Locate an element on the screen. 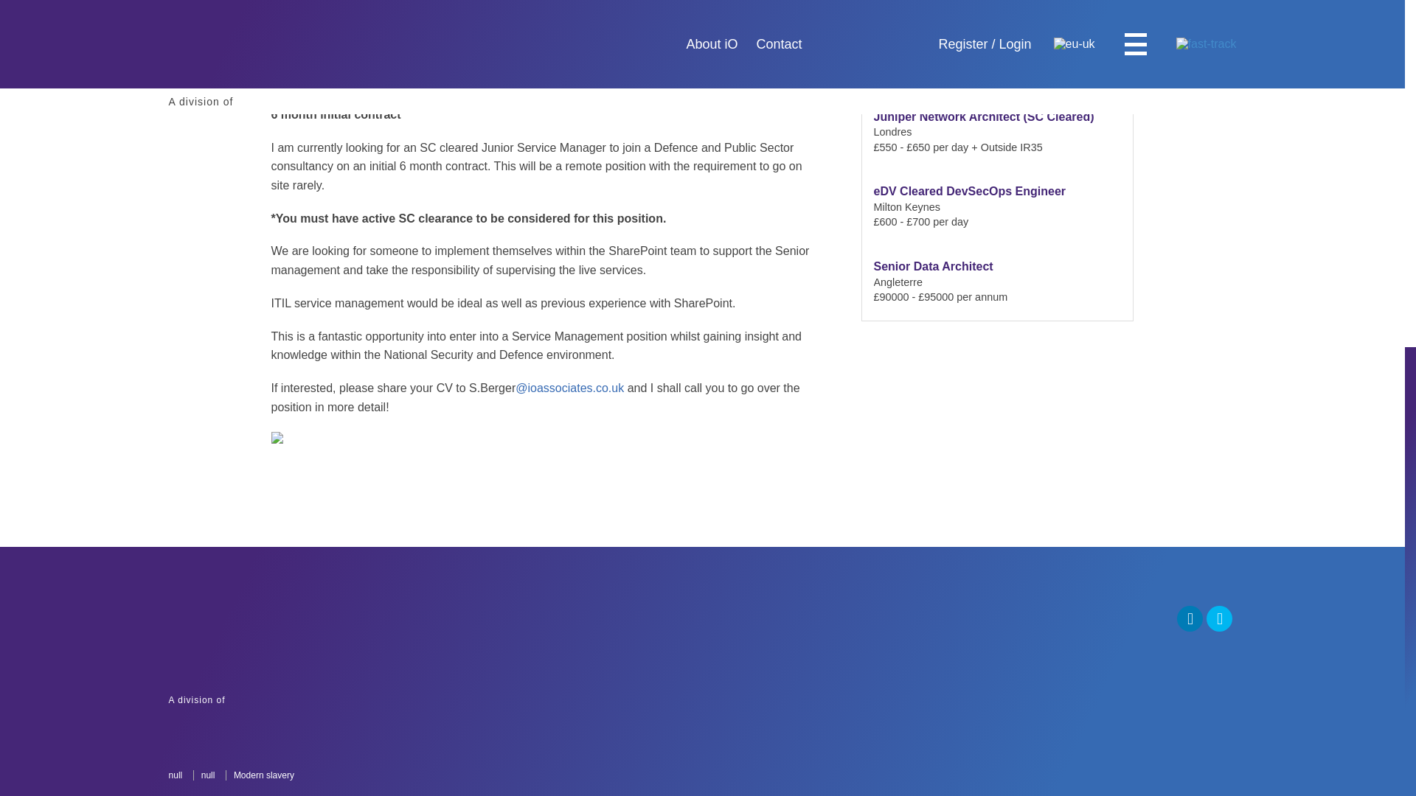 This screenshot has height=796, width=1416. Email is located at coordinates (275, 700).